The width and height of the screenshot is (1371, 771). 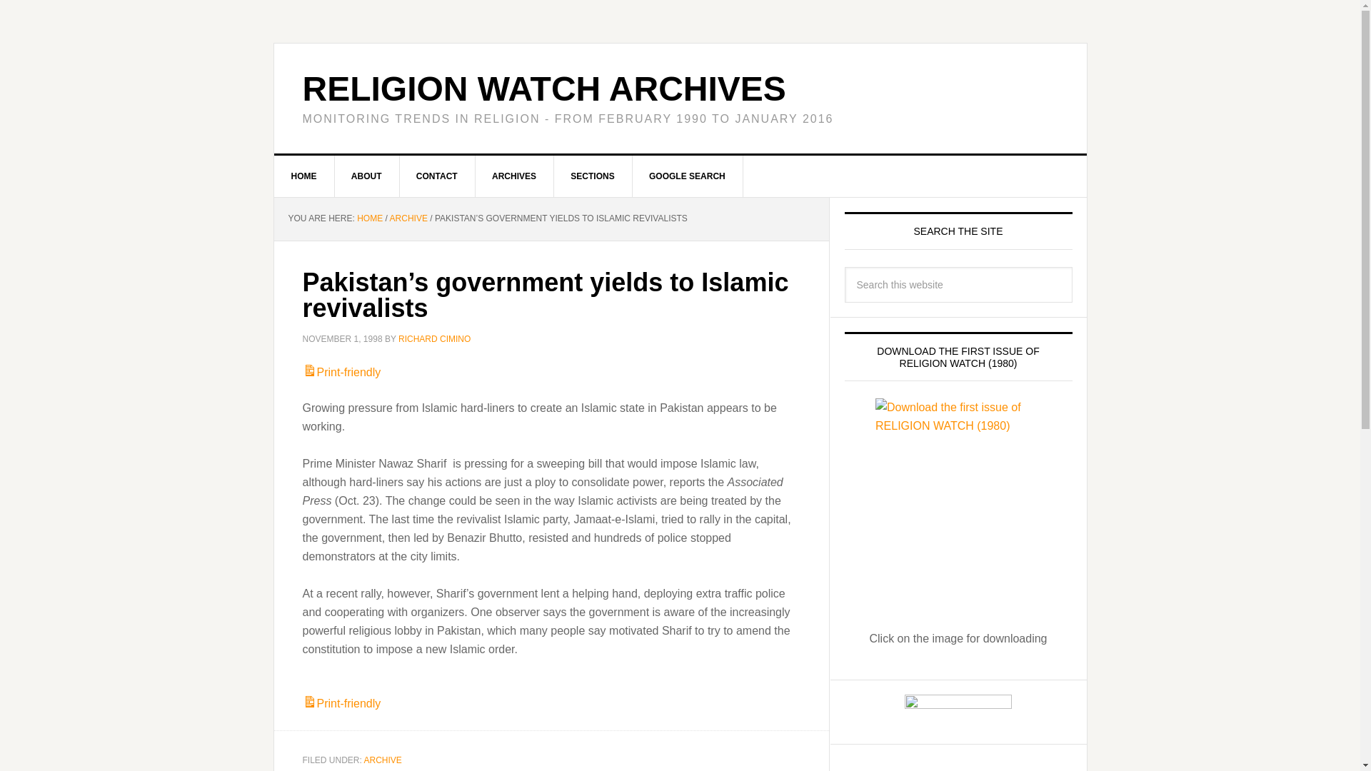 What do you see at coordinates (437, 176) in the screenshot?
I see `CONTACT` at bounding box center [437, 176].